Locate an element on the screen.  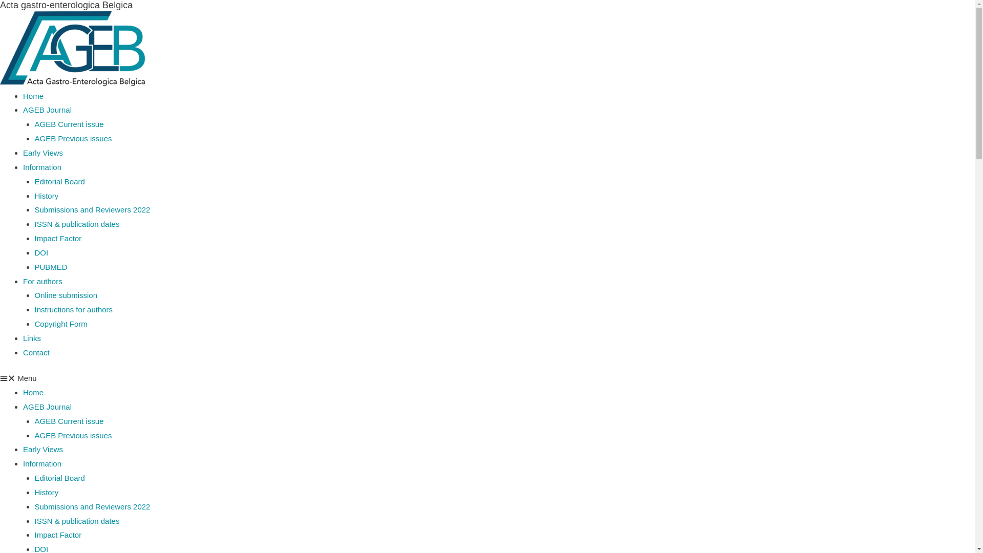
AGEB Previous issues is located at coordinates (74, 435).